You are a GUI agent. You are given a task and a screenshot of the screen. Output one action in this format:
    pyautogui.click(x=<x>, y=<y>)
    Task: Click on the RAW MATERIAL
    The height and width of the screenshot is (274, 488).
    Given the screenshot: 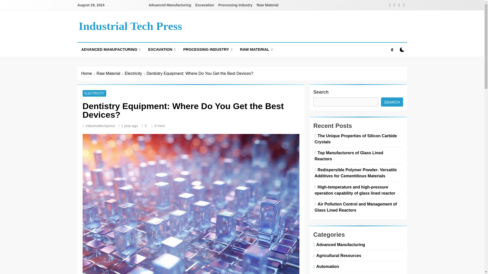 What is the action you would take?
    pyautogui.click(x=256, y=49)
    